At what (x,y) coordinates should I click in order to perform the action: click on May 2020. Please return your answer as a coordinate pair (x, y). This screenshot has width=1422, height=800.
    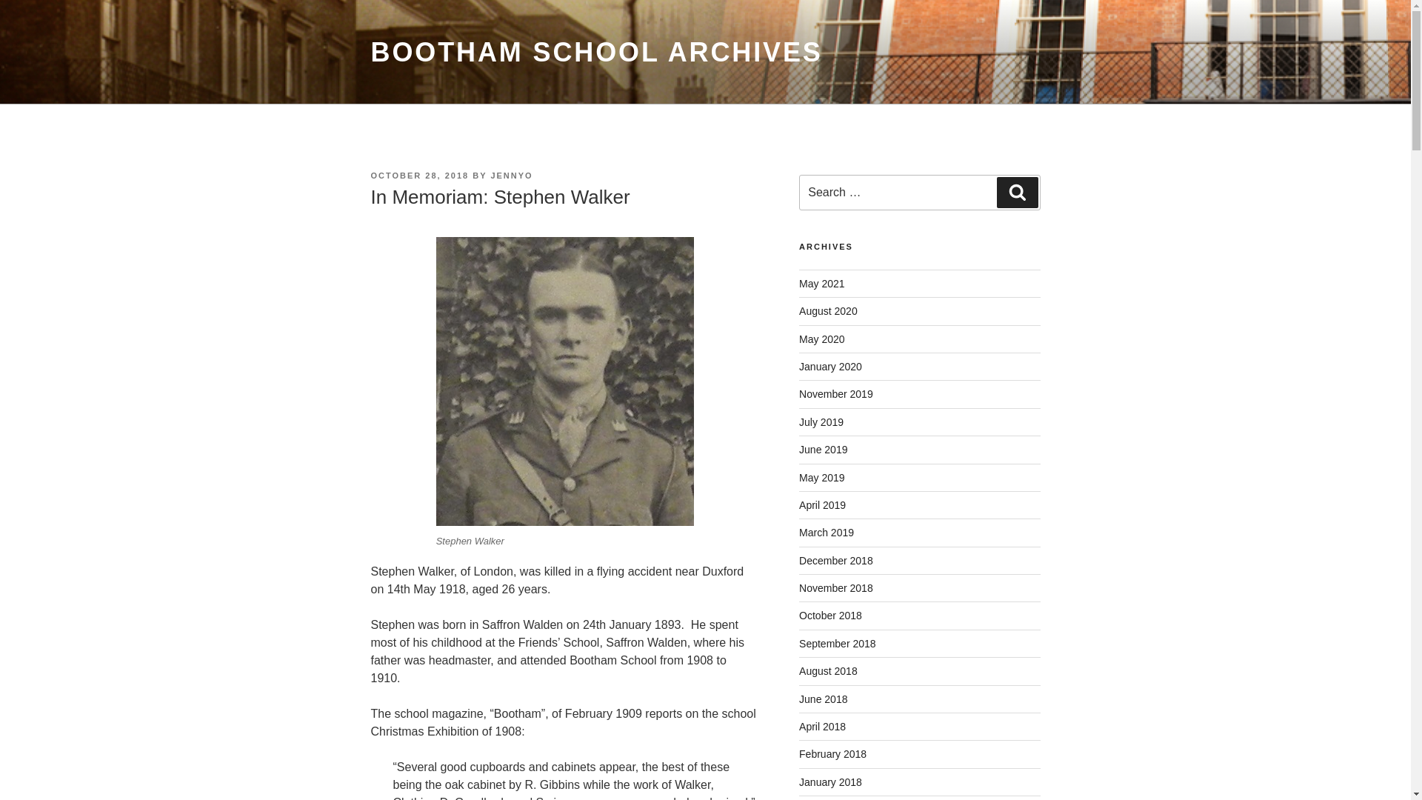
    Looking at the image, I should click on (822, 339).